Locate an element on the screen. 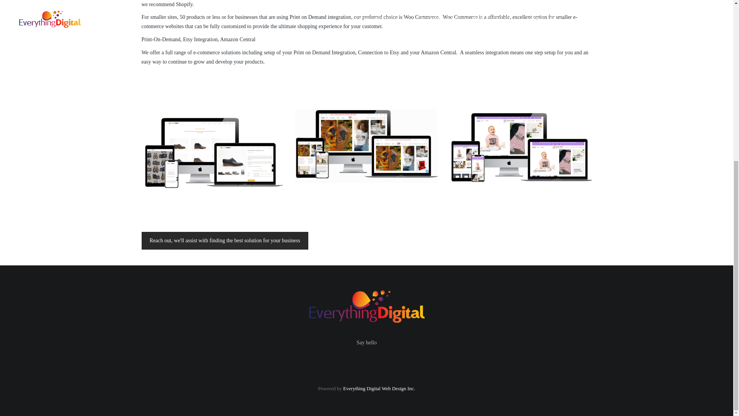 The width and height of the screenshot is (739, 416). Contact US is located at coordinates (225, 240).